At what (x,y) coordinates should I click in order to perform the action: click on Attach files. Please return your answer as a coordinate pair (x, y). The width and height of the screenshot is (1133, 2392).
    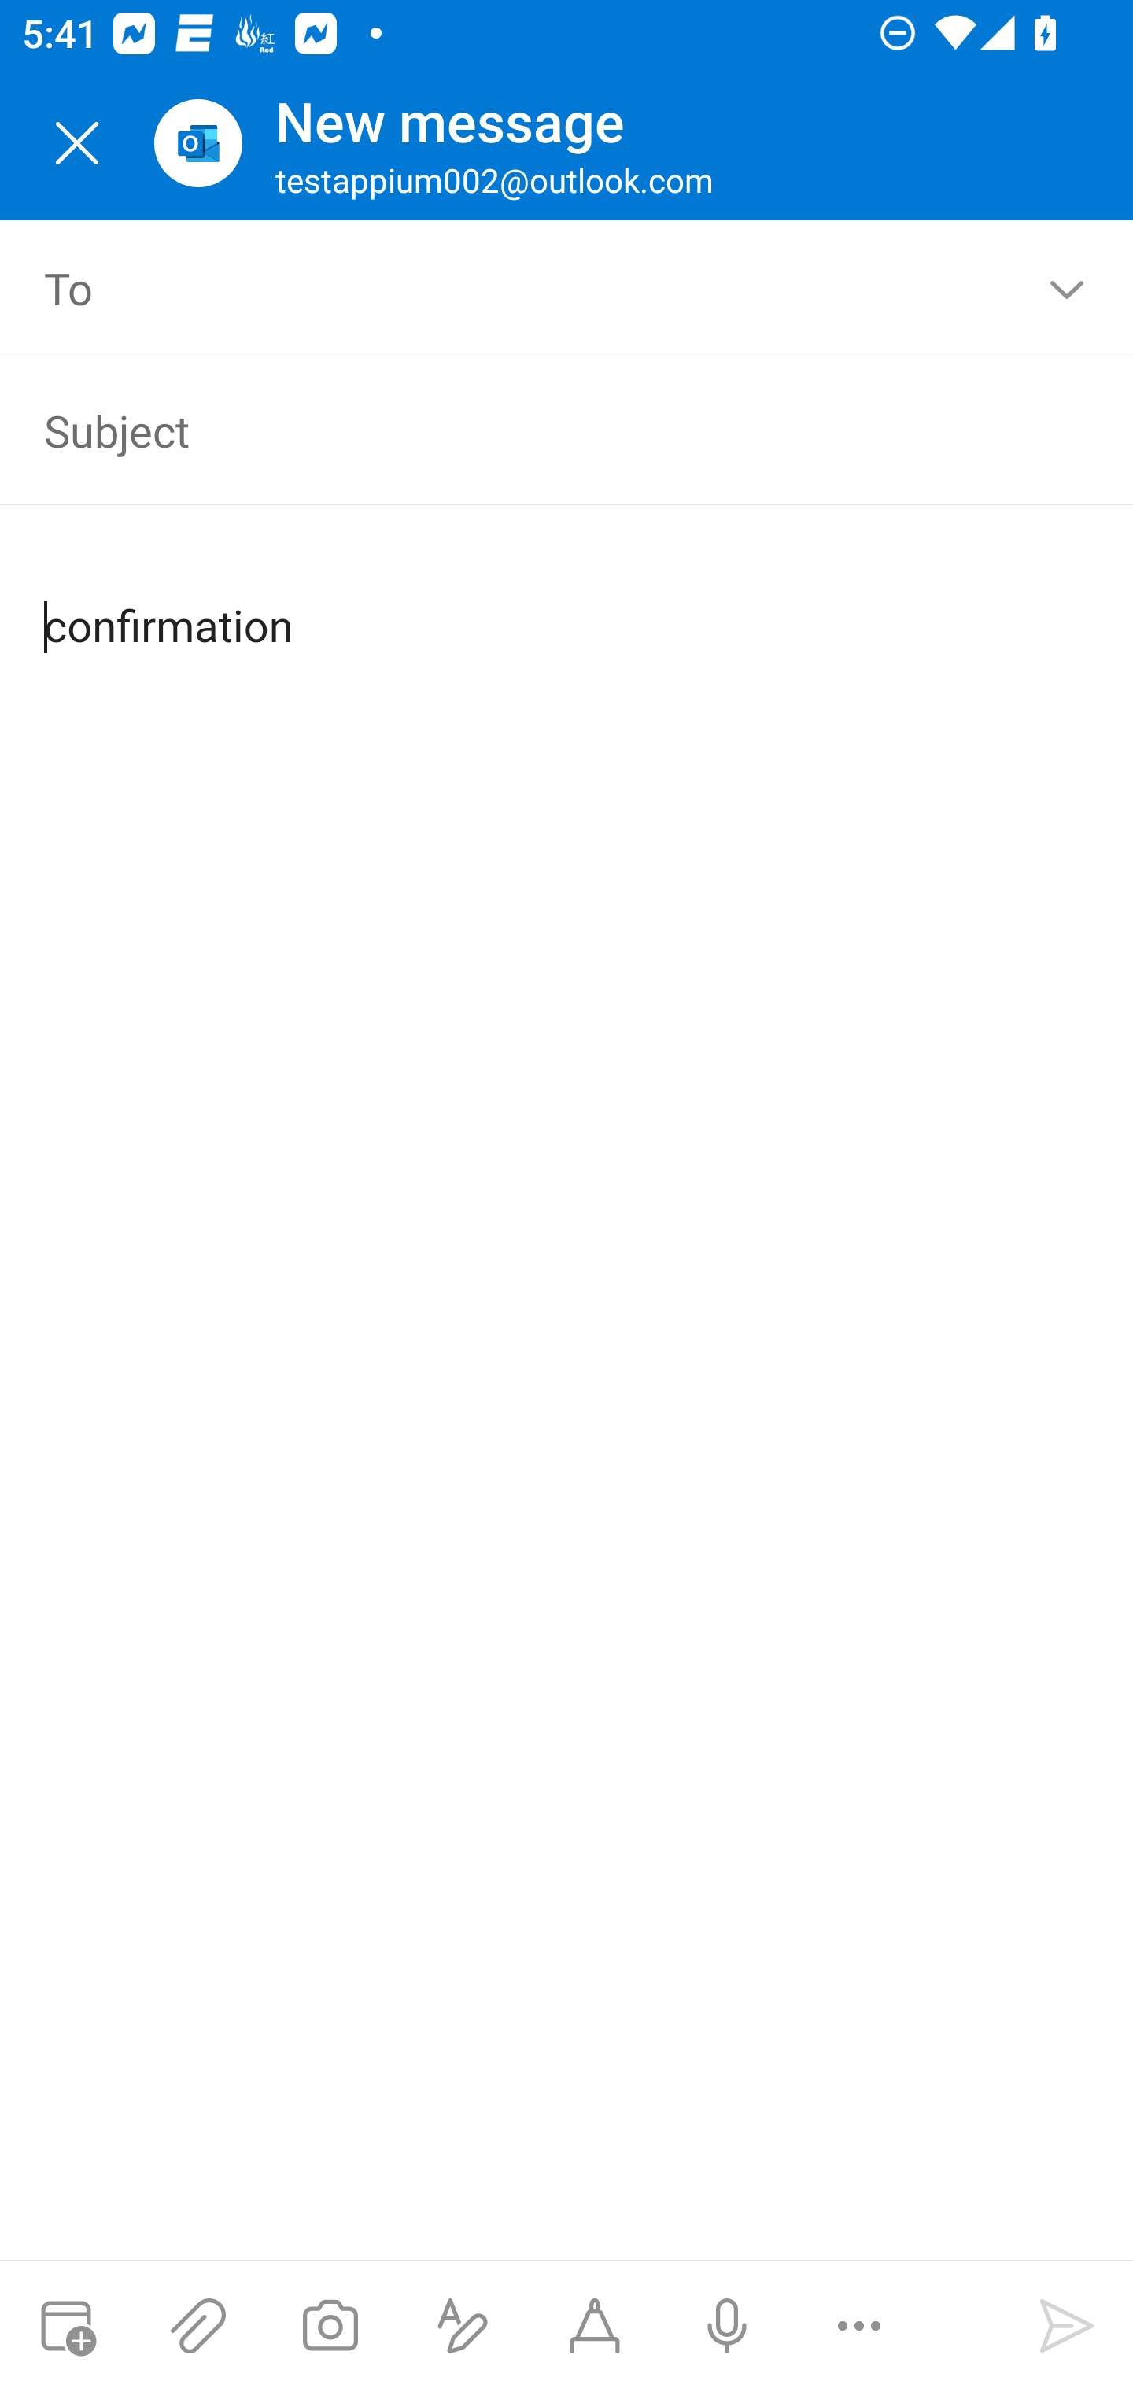
    Looking at the image, I should click on (198, 2326).